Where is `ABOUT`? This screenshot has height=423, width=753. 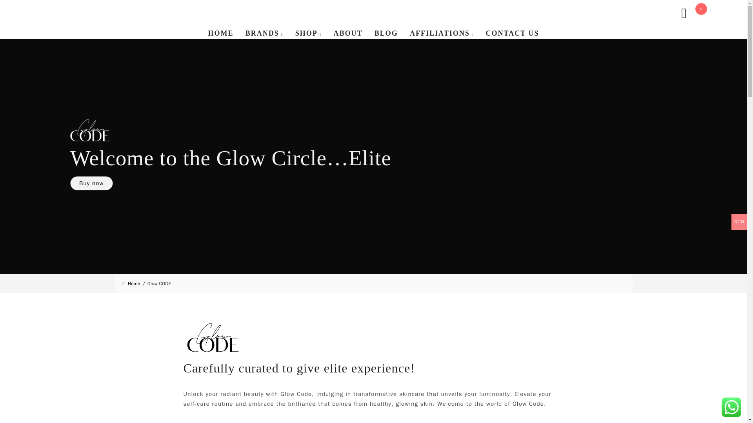 ABOUT is located at coordinates (348, 33).